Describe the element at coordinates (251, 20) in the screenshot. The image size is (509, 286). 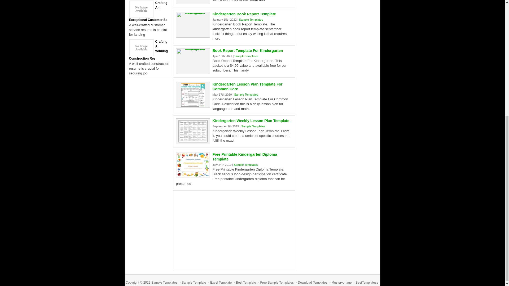
I see `Sample Templates` at that location.